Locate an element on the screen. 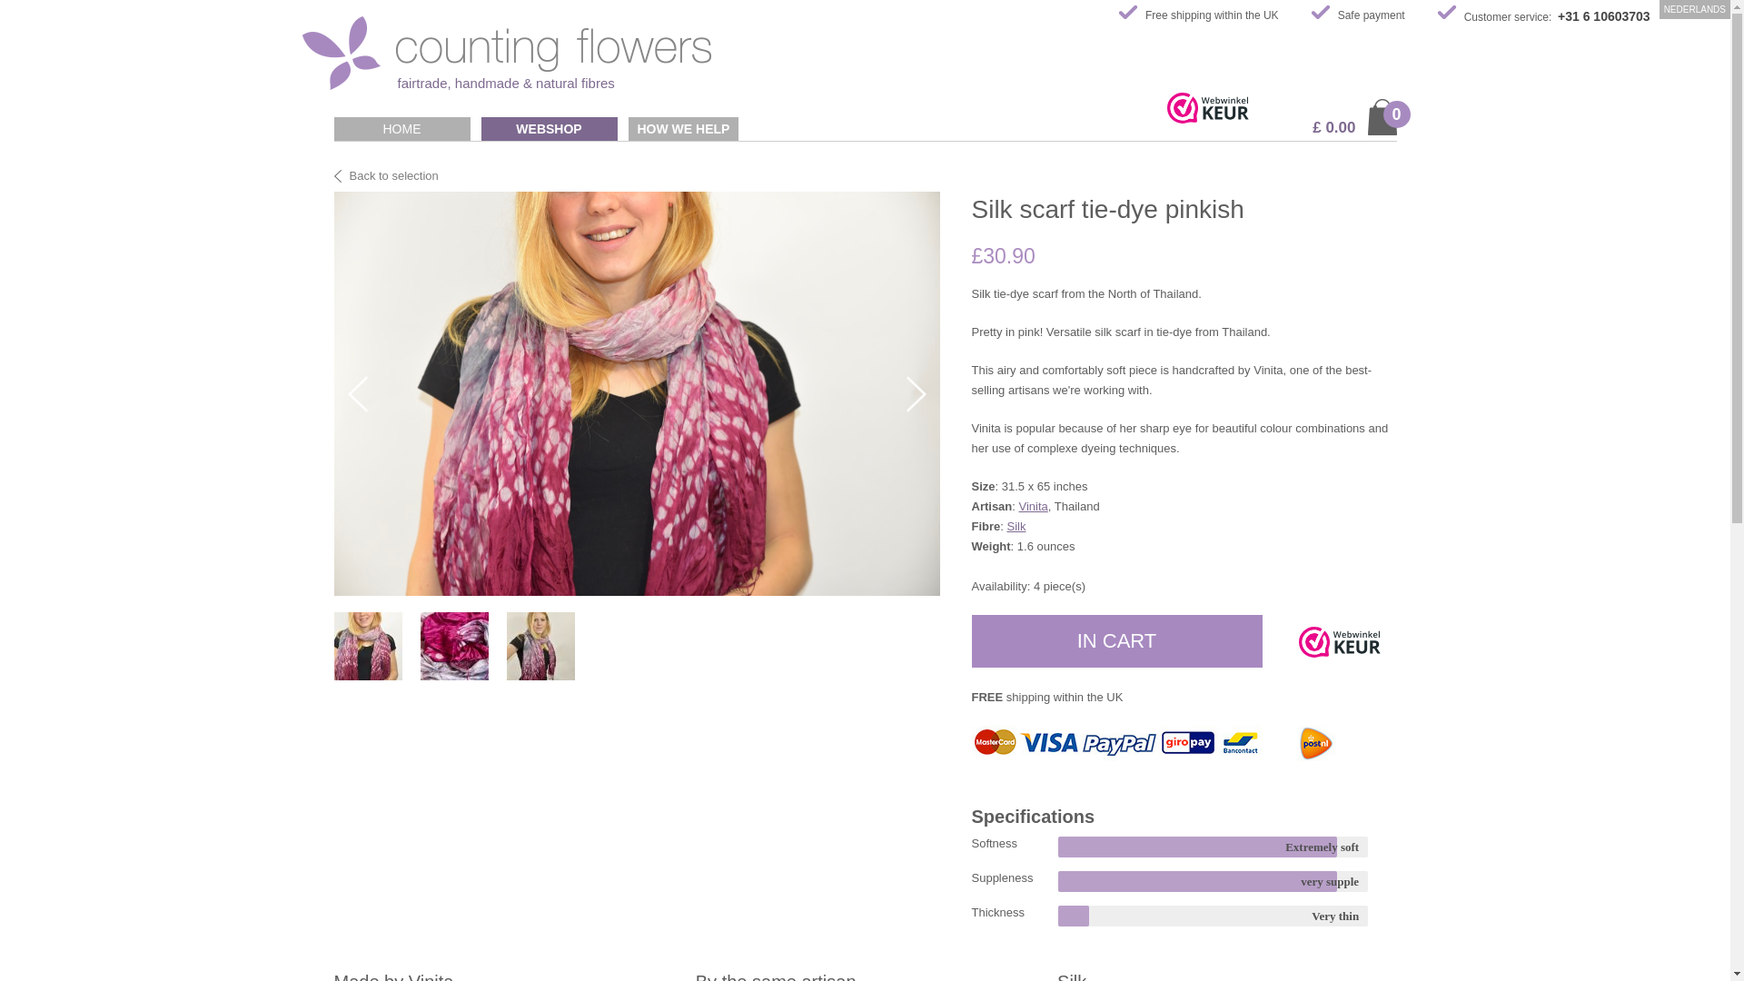 The width and height of the screenshot is (1744, 981). Vinita is located at coordinates (1033, 505).